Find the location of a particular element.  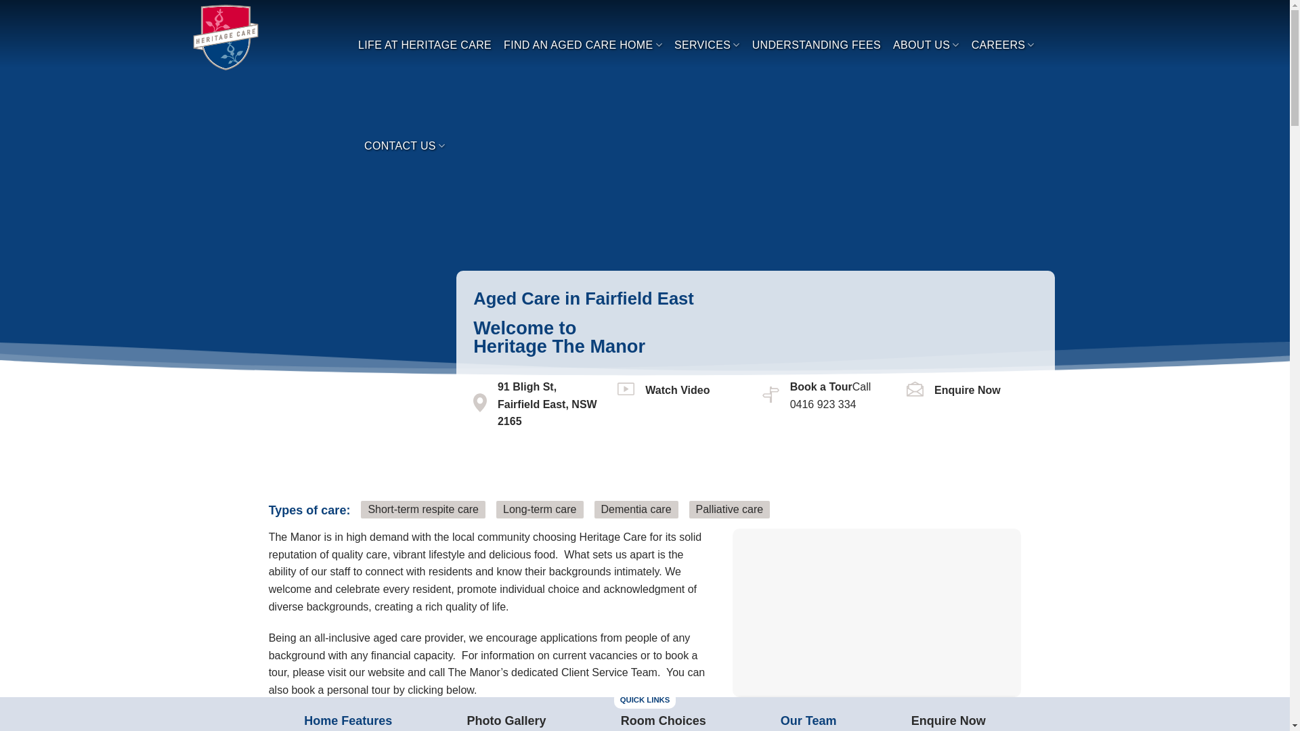

Home Features is located at coordinates (348, 721).